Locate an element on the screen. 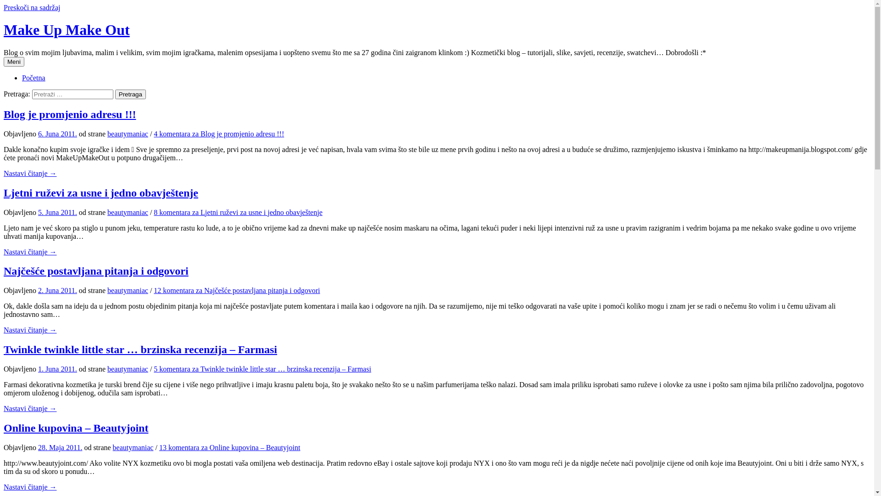 This screenshot has width=881, height=496. Blog je promjenio adresu !!! is located at coordinates (70, 114).